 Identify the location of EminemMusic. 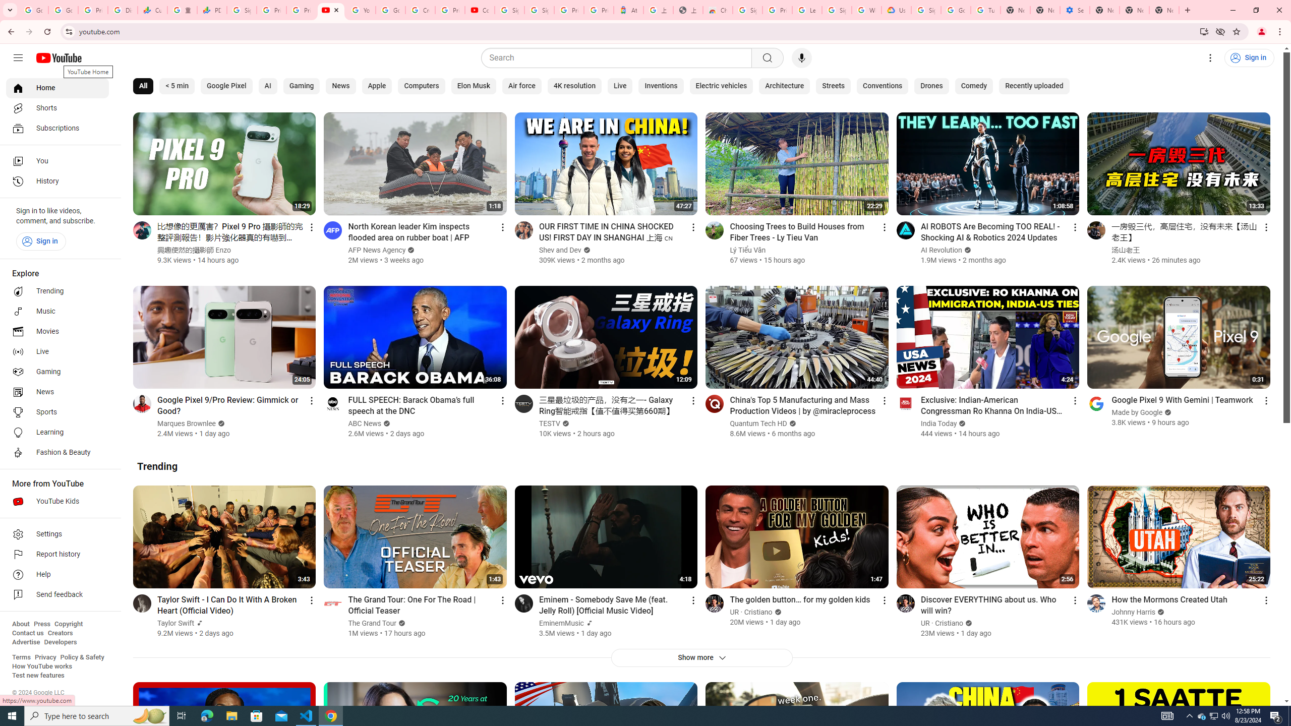
(561, 623).